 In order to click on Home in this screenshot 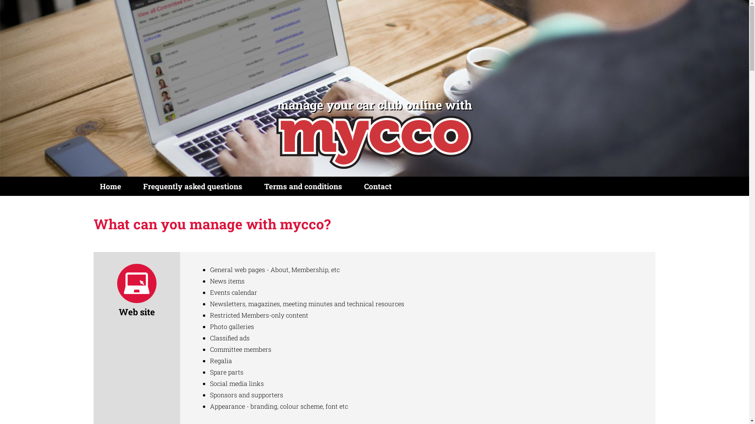, I will do `click(110, 186)`.